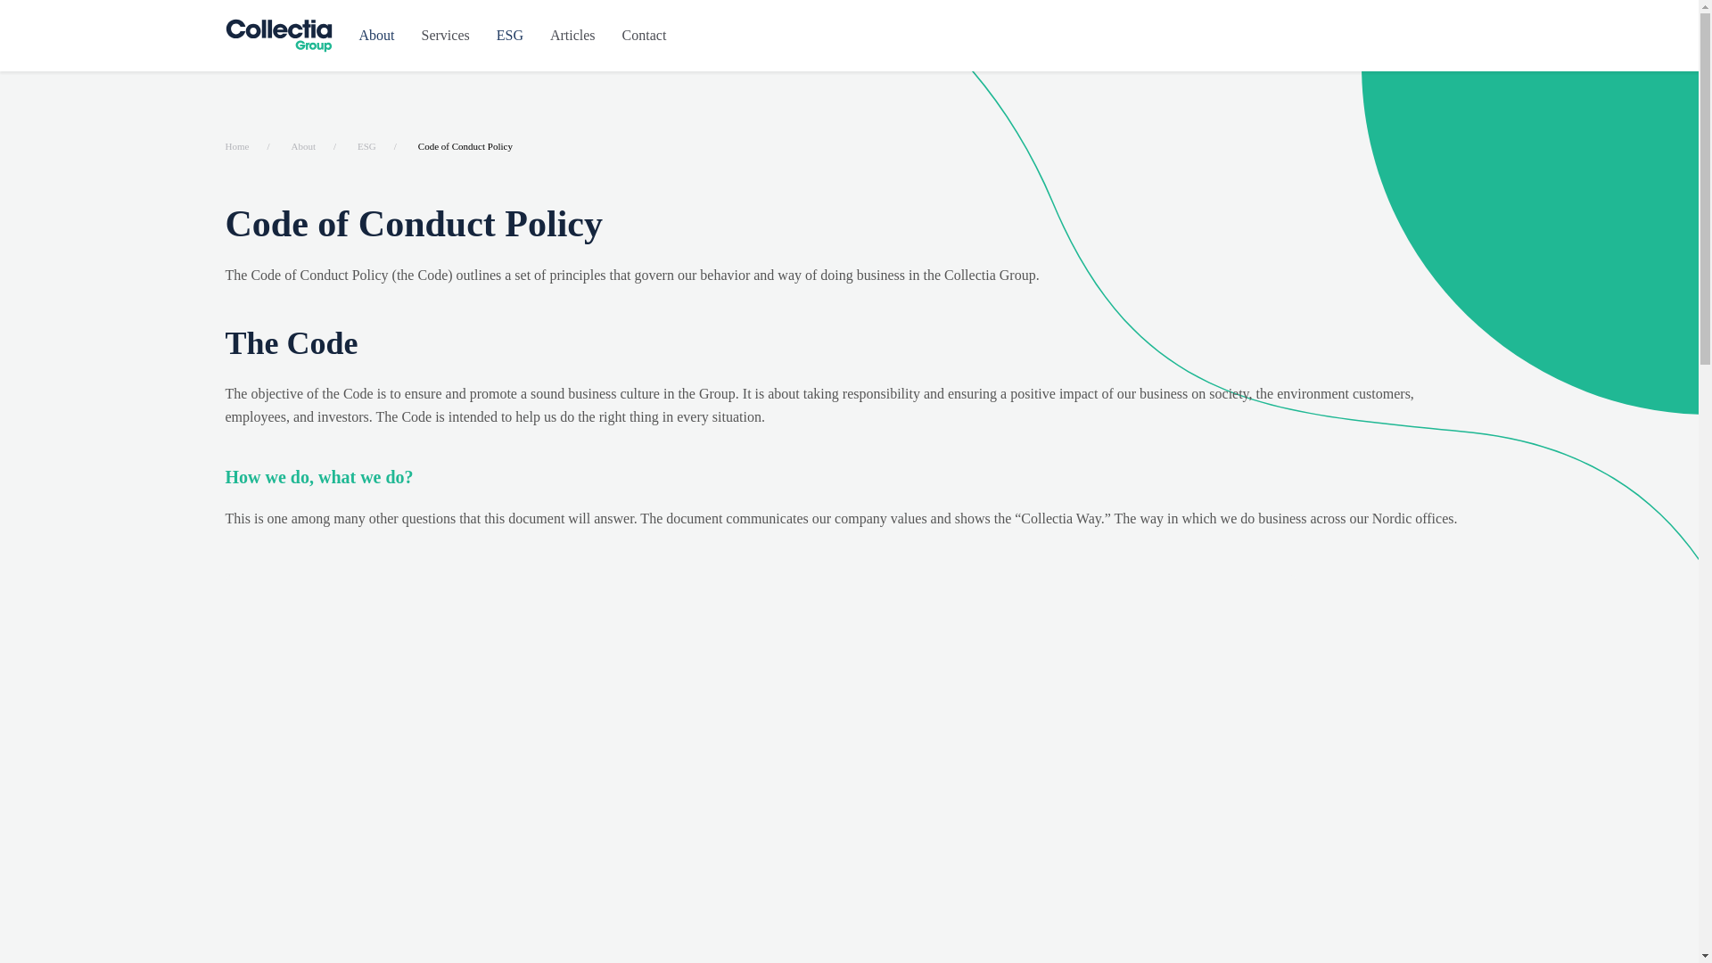 The image size is (1712, 963). Describe the element at coordinates (367, 145) in the screenshot. I see `ESG` at that location.